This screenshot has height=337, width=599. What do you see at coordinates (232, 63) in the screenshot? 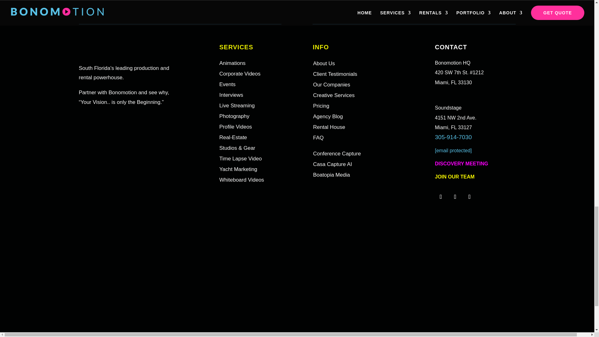
I see `Animations` at bounding box center [232, 63].